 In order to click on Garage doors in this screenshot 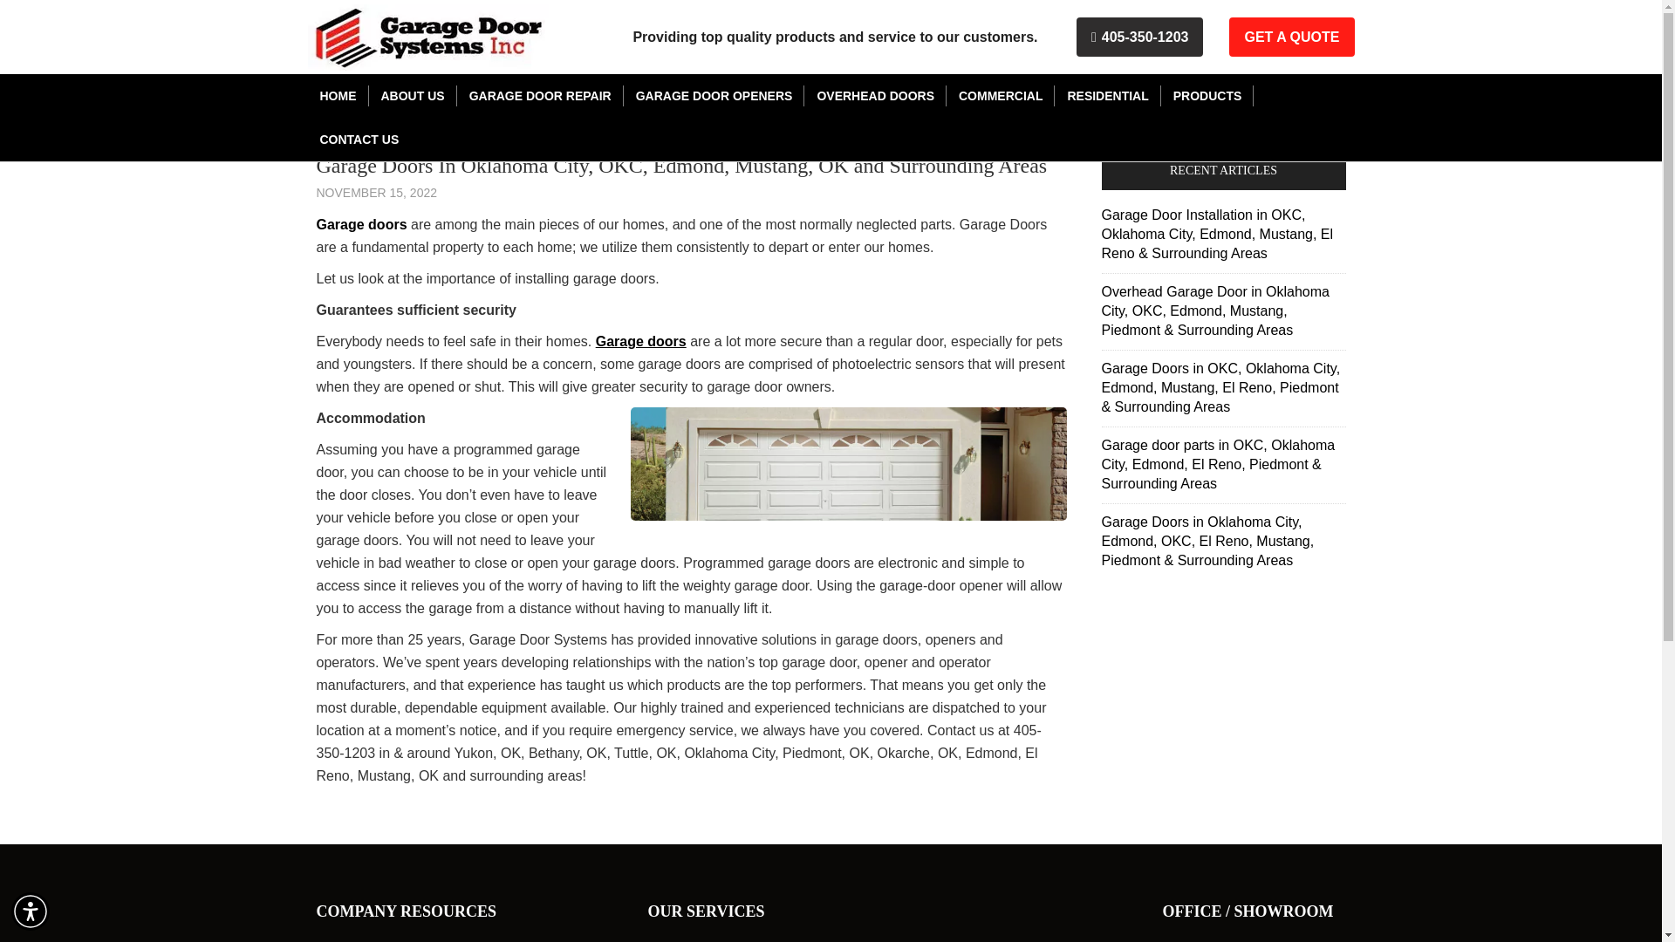, I will do `click(363, 224)`.